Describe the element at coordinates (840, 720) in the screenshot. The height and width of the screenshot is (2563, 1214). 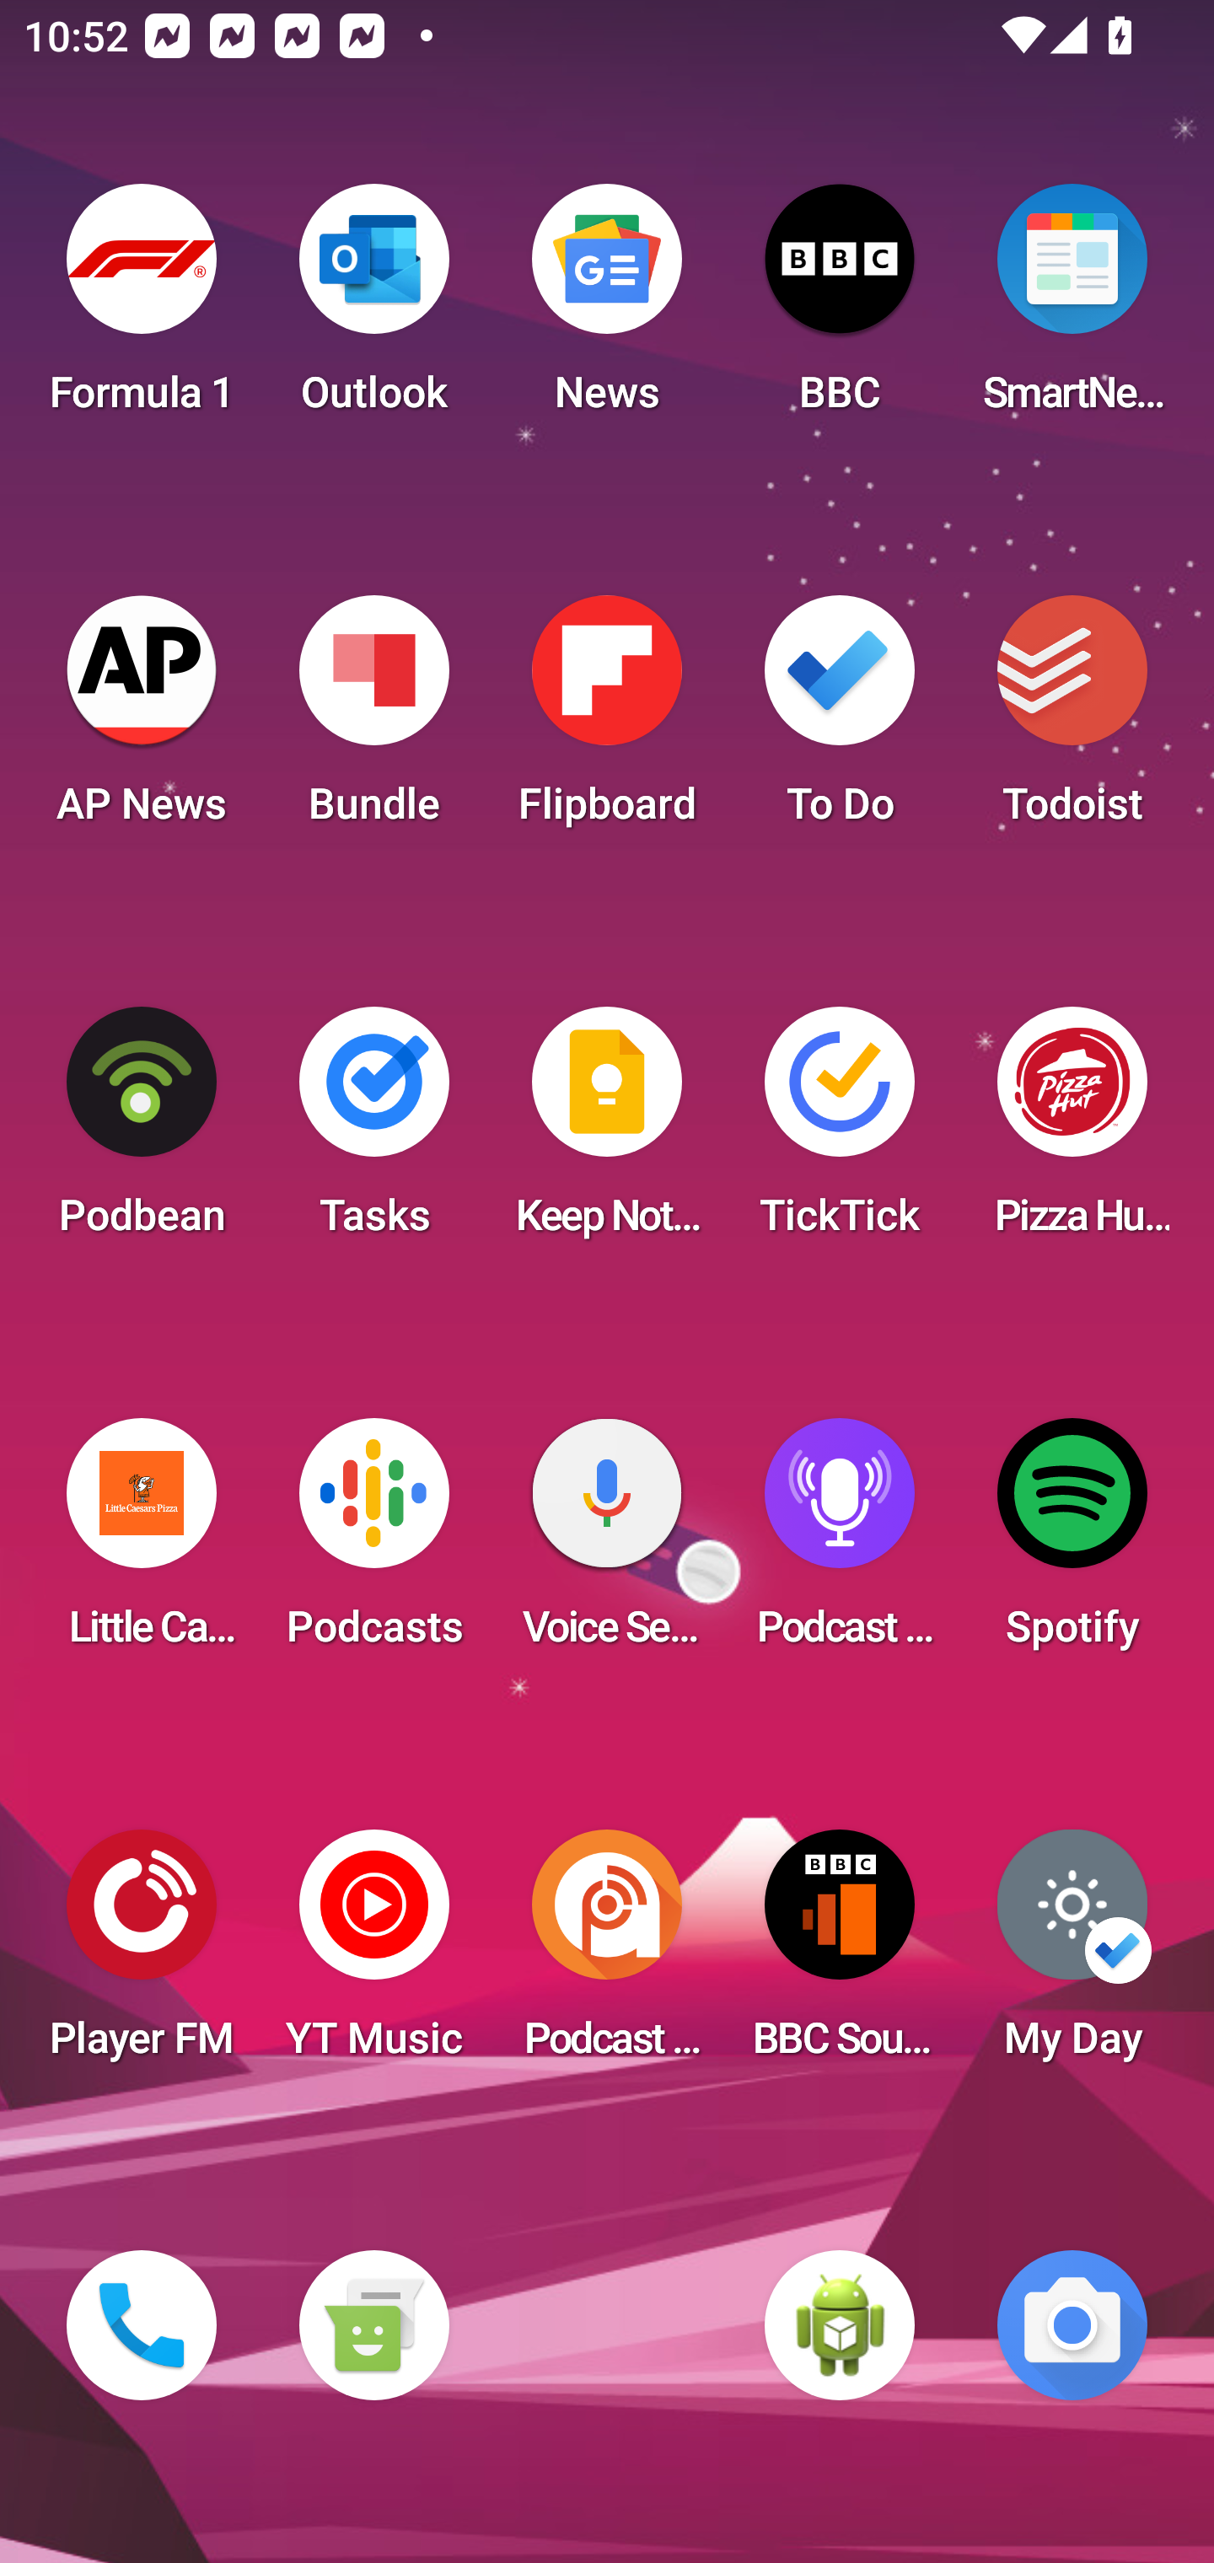
I see `To Do` at that location.